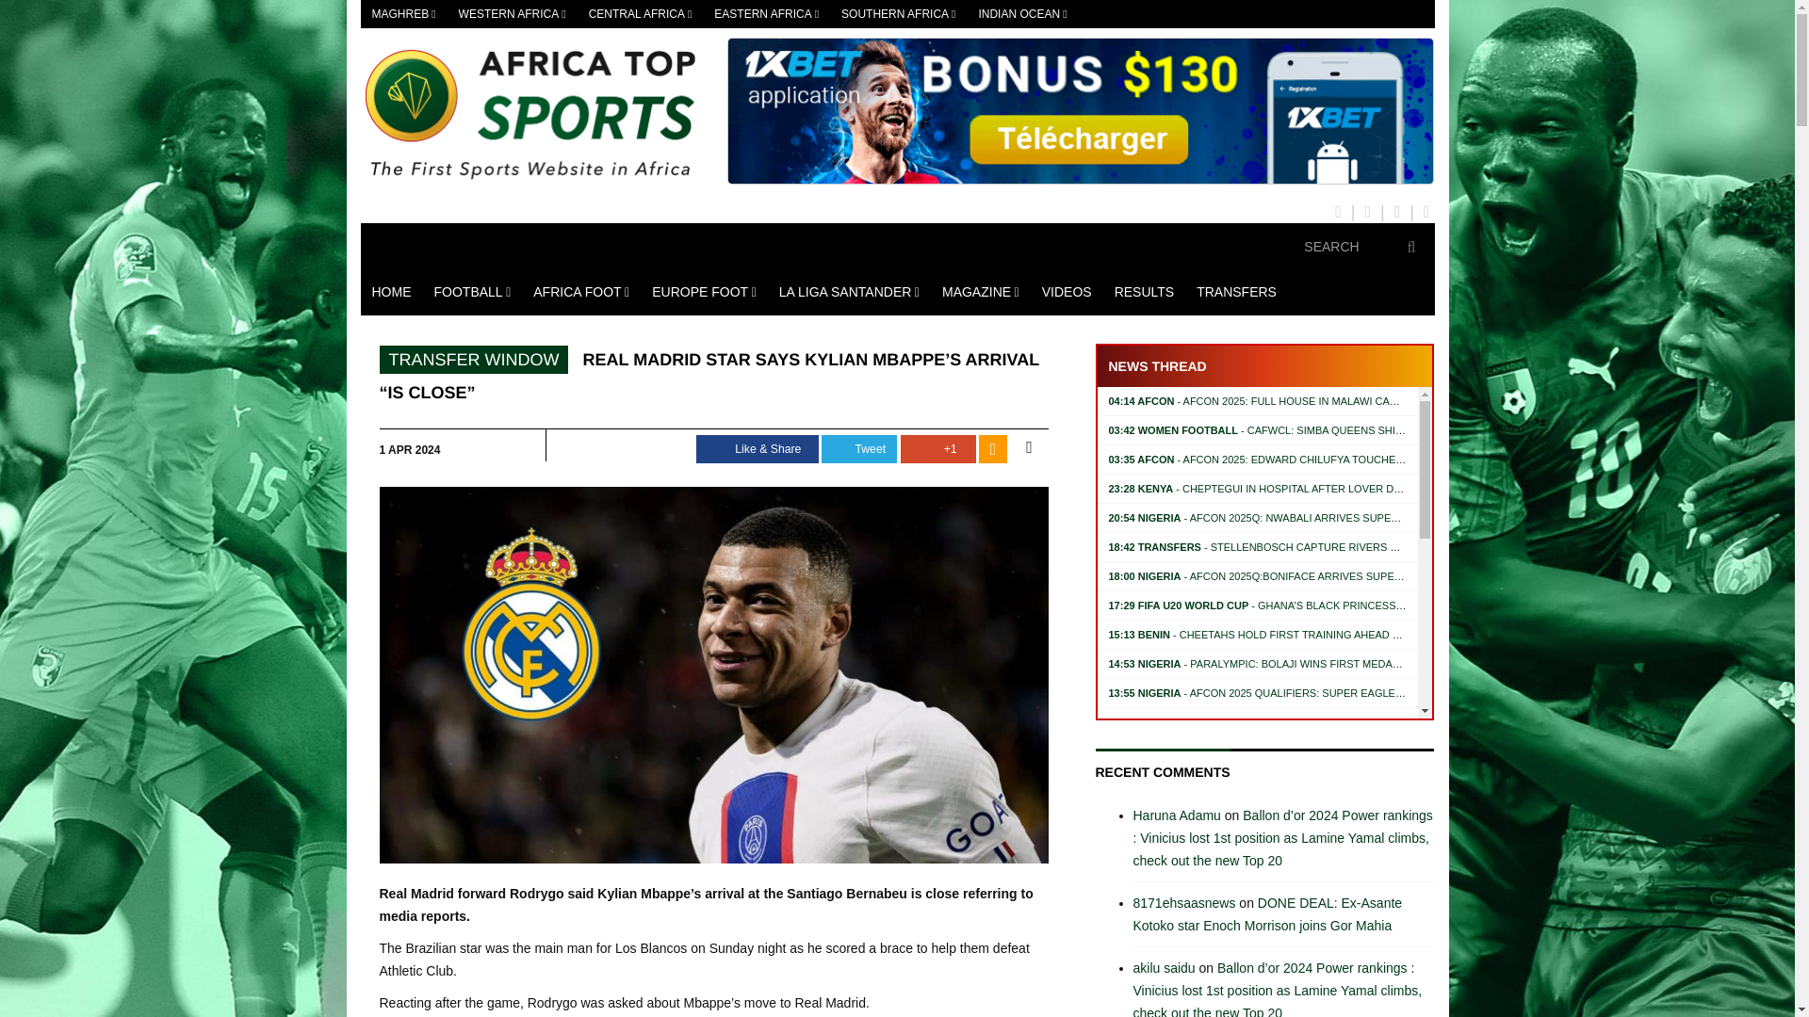  What do you see at coordinates (1080, 110) in the screenshot?
I see `1Xbet` at bounding box center [1080, 110].